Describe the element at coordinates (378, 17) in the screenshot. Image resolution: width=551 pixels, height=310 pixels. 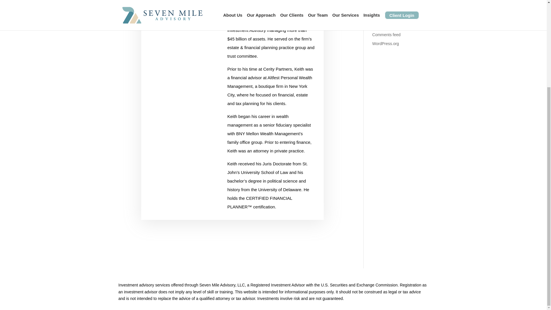
I see `Log in` at that location.